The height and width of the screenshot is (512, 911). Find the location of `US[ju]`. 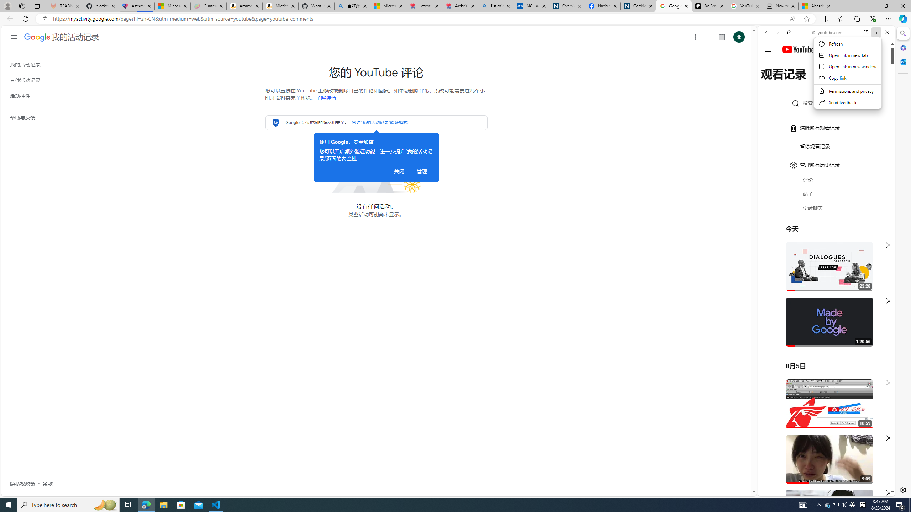

US[ju] is located at coordinates (781, 491).